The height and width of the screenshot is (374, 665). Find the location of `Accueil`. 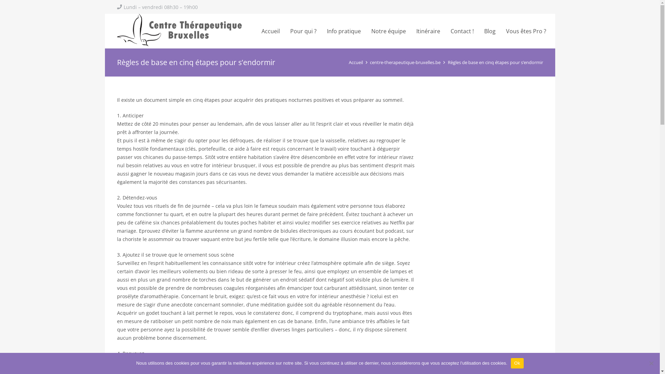

Accueil is located at coordinates (271, 31).